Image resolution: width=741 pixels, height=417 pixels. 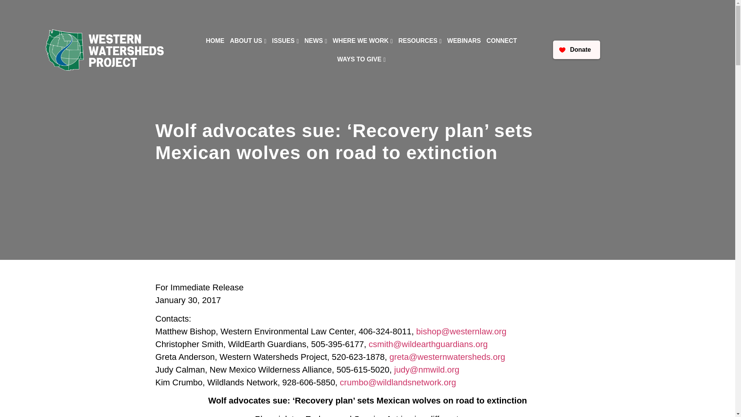 I want to click on RESOURCES, so click(x=418, y=41).